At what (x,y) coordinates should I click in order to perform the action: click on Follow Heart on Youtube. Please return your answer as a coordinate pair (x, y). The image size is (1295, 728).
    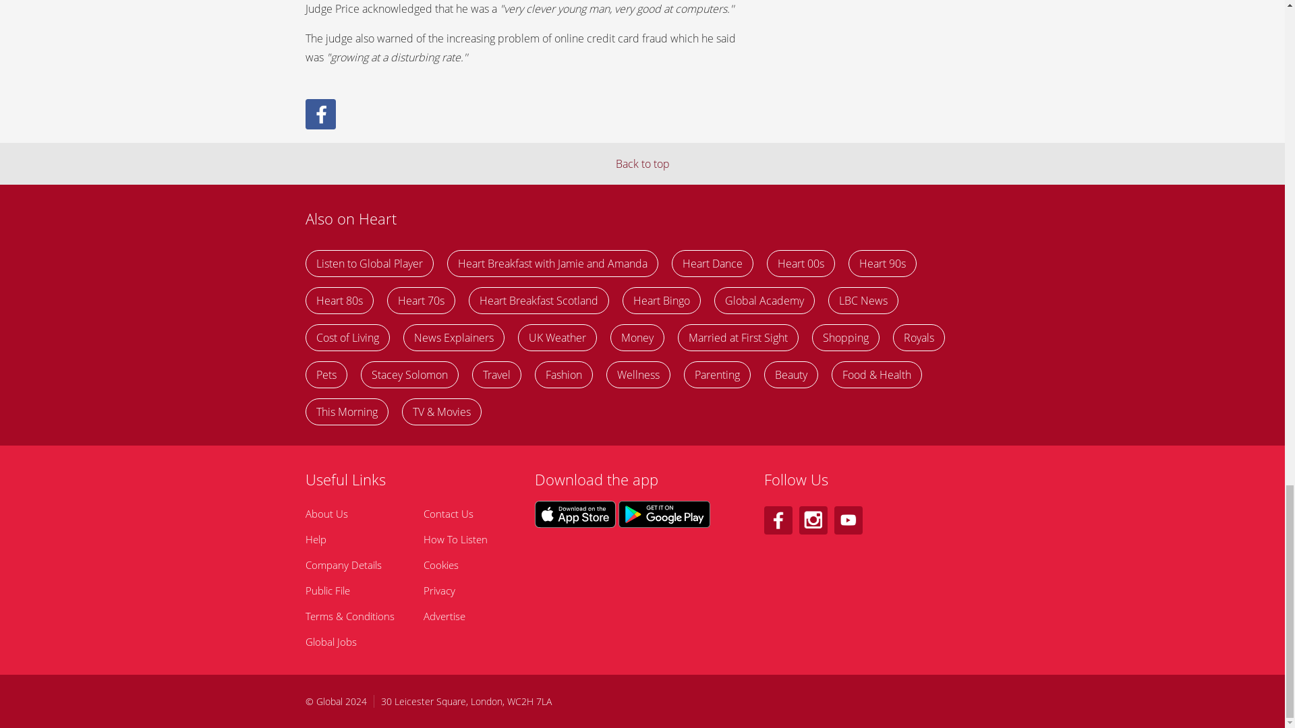
    Looking at the image, I should click on (848, 520).